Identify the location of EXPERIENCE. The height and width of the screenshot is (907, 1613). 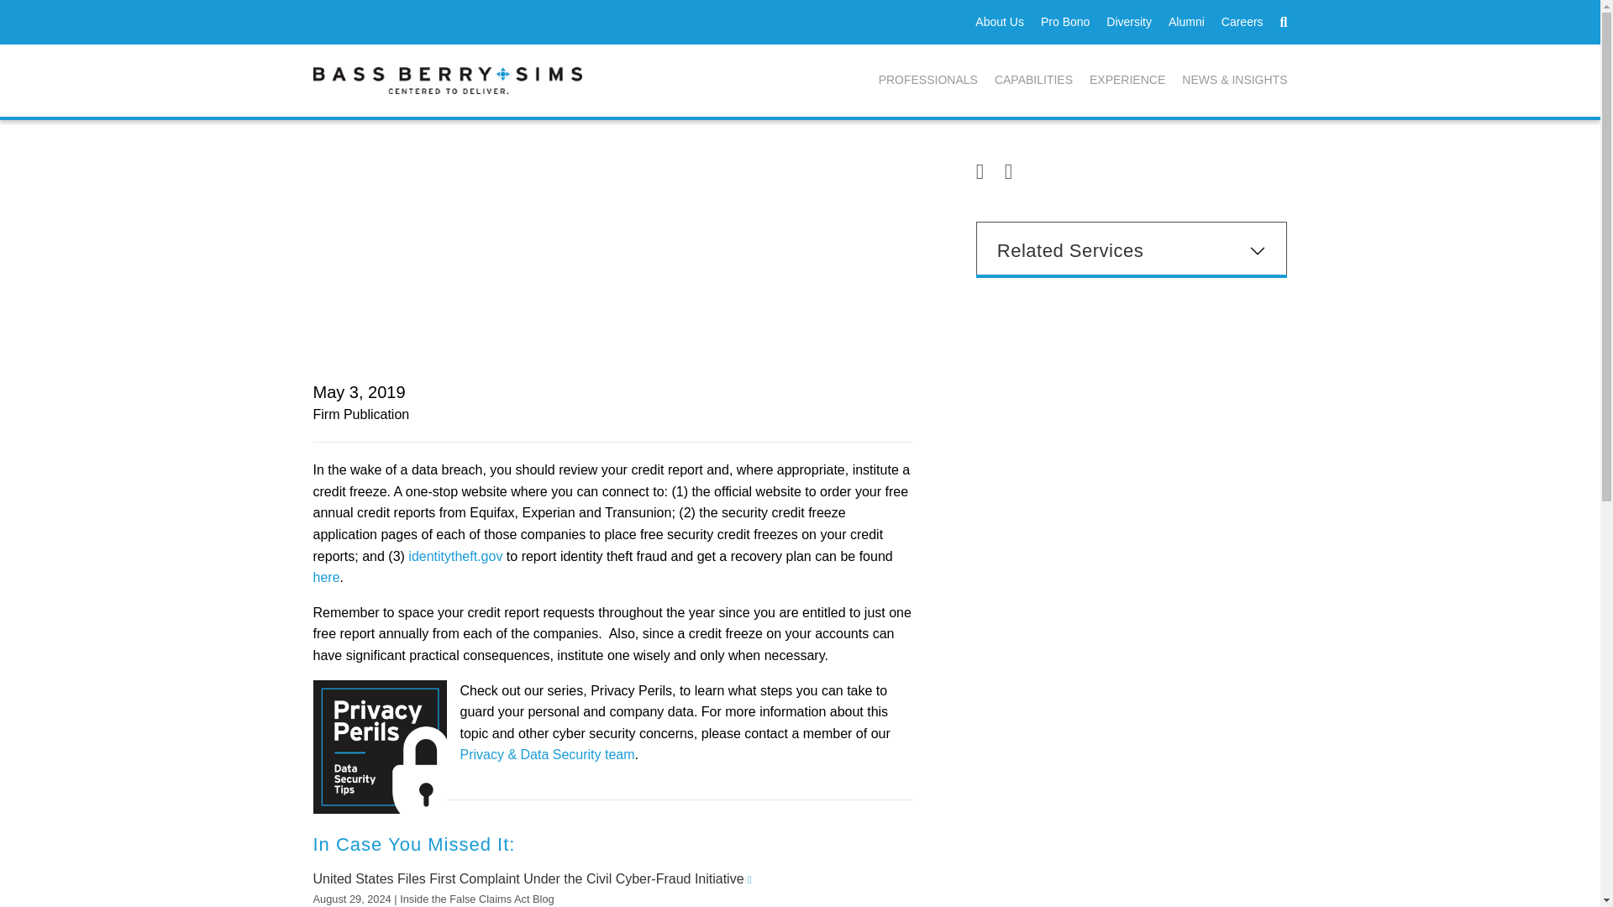
(1127, 81).